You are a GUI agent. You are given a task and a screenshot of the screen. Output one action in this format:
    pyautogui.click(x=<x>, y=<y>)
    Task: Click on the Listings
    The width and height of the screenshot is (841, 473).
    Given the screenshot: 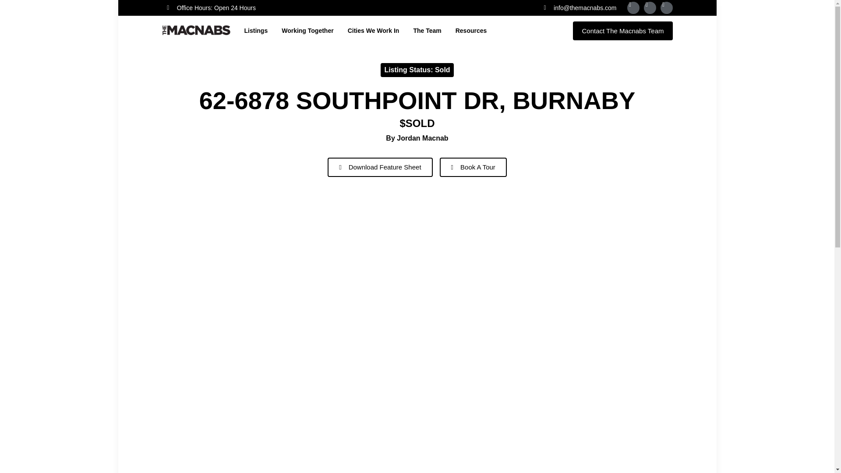 What is the action you would take?
    pyautogui.click(x=256, y=30)
    